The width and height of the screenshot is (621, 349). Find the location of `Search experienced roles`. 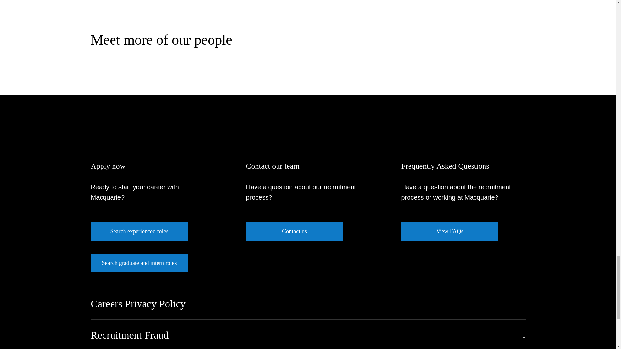

Search experienced roles is located at coordinates (139, 231).